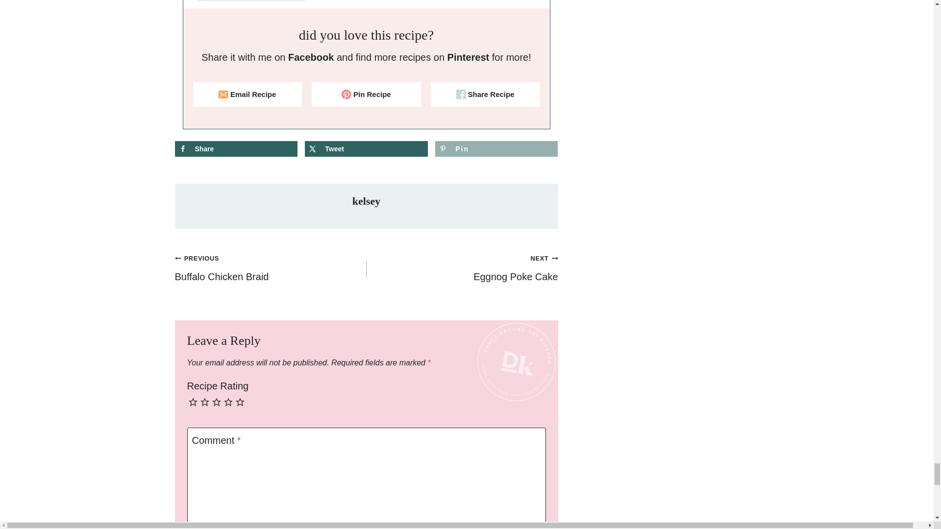  Describe the element at coordinates (366, 149) in the screenshot. I see `Share on X` at that location.